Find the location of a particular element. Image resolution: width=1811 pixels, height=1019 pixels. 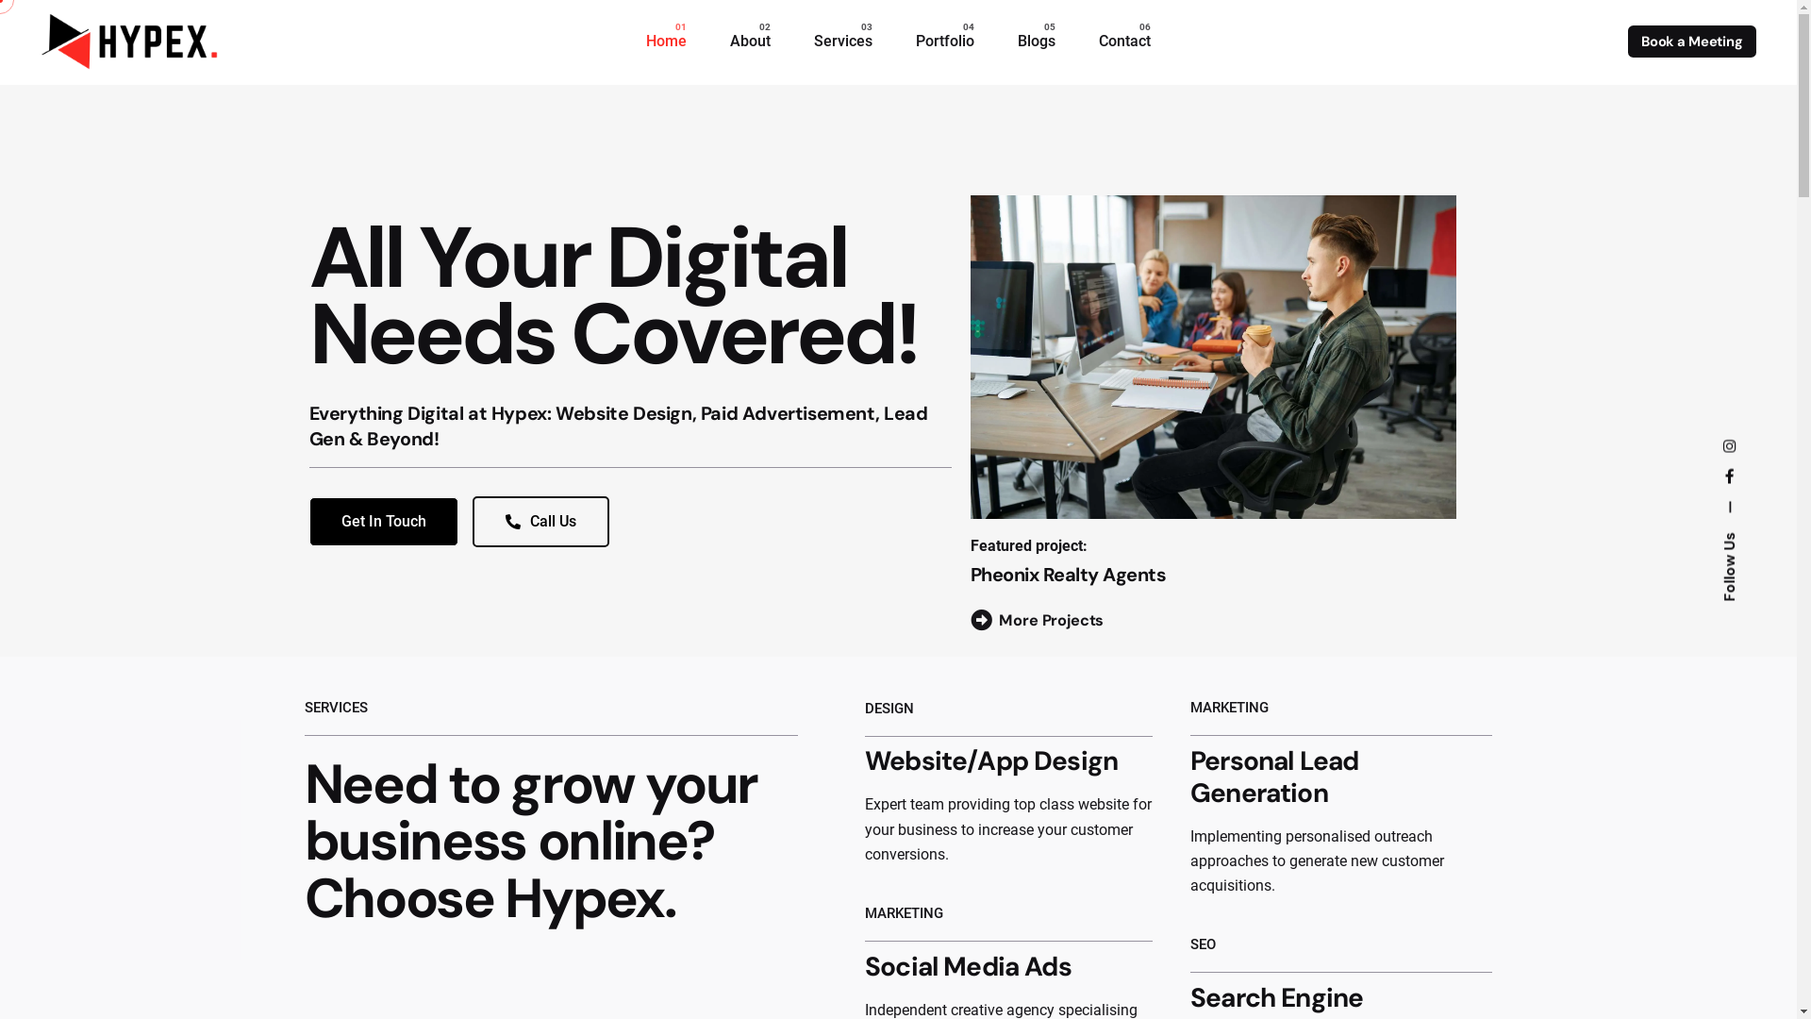

More Projects is located at coordinates (1038, 621).